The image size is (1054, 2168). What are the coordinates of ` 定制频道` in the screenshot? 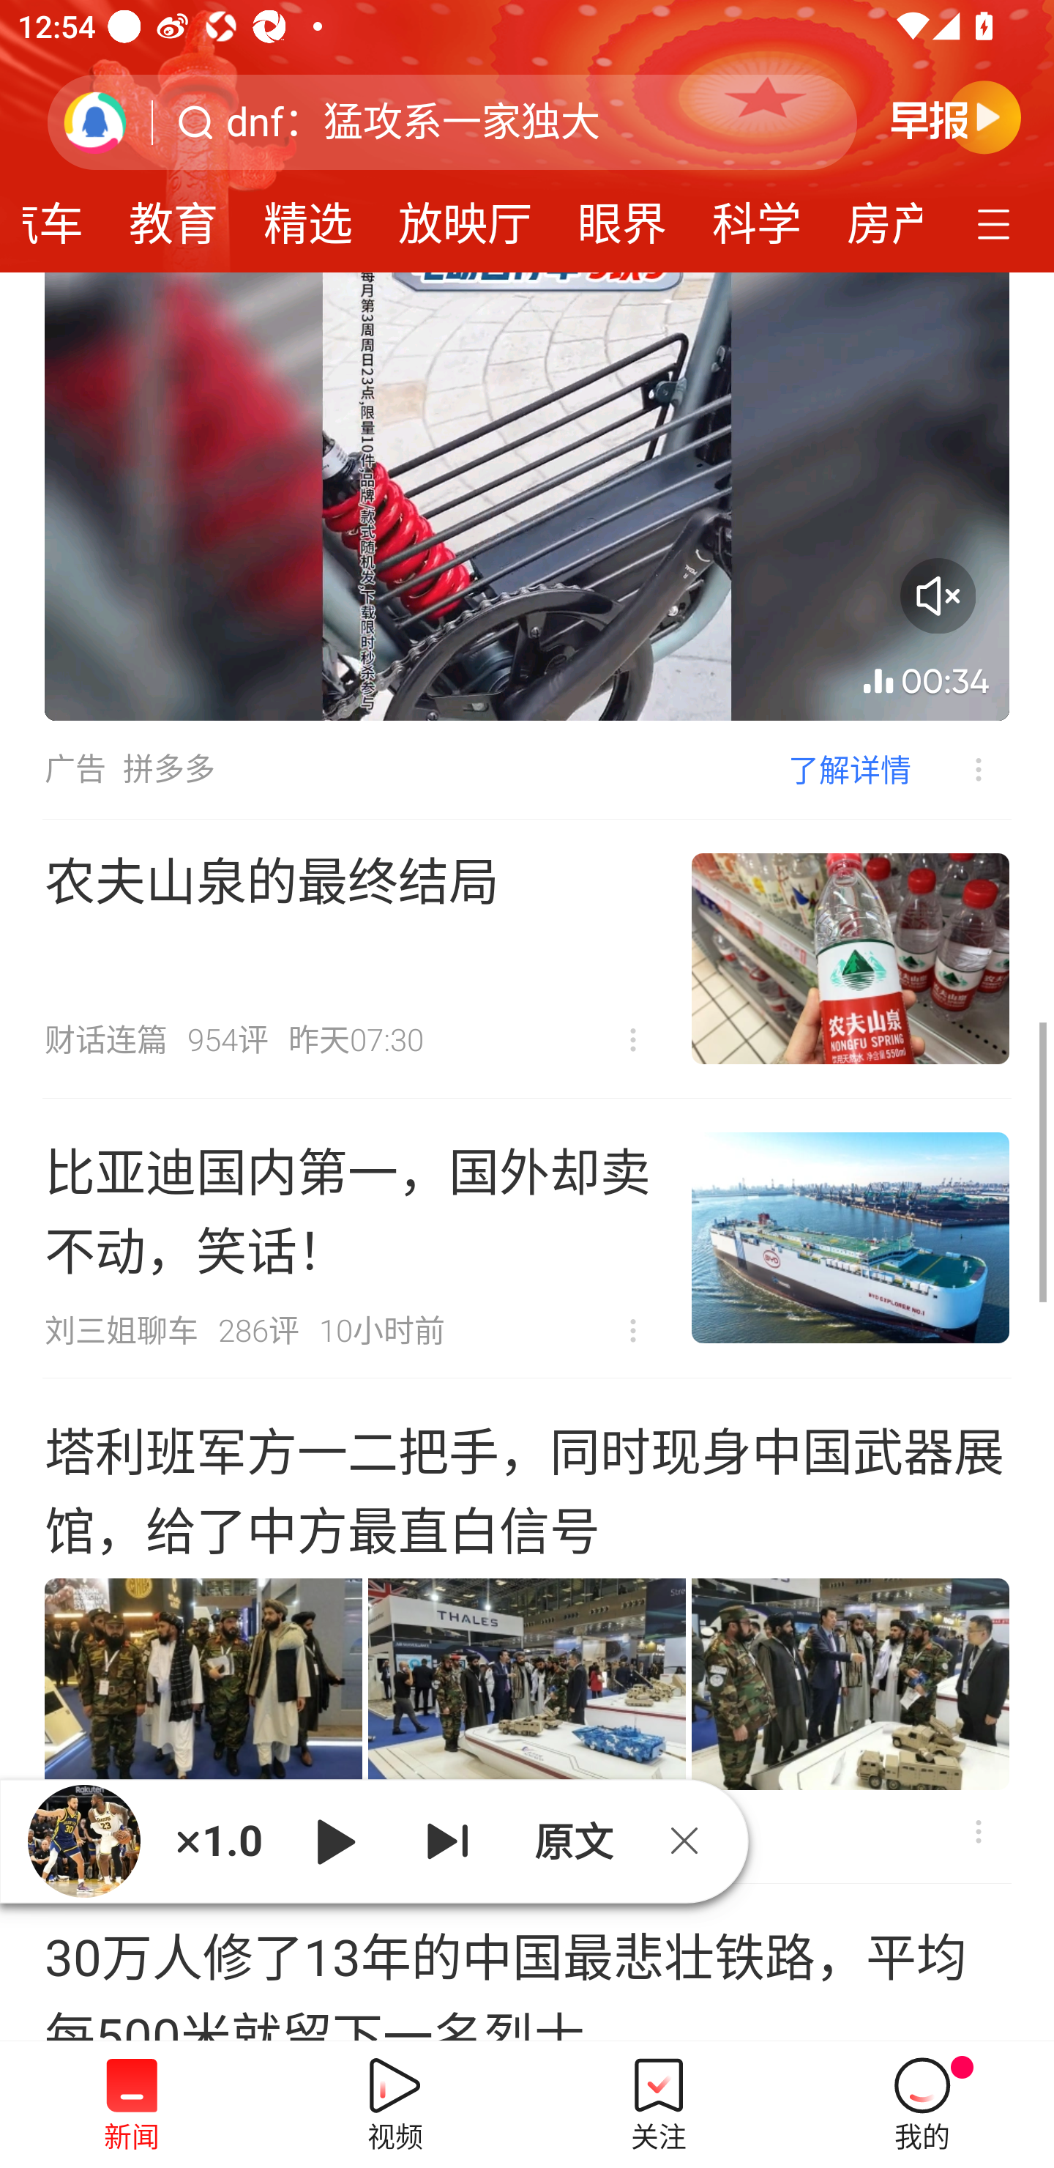 It's located at (997, 222).